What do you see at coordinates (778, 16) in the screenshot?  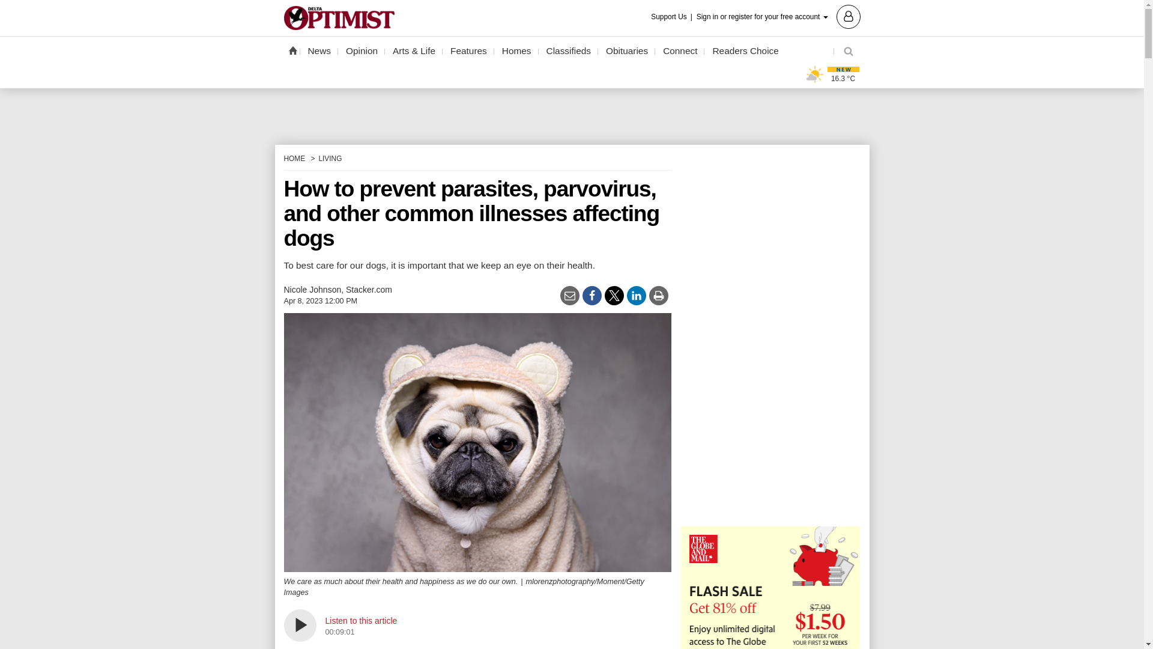 I see `Sign in or register for your free account` at bounding box center [778, 16].